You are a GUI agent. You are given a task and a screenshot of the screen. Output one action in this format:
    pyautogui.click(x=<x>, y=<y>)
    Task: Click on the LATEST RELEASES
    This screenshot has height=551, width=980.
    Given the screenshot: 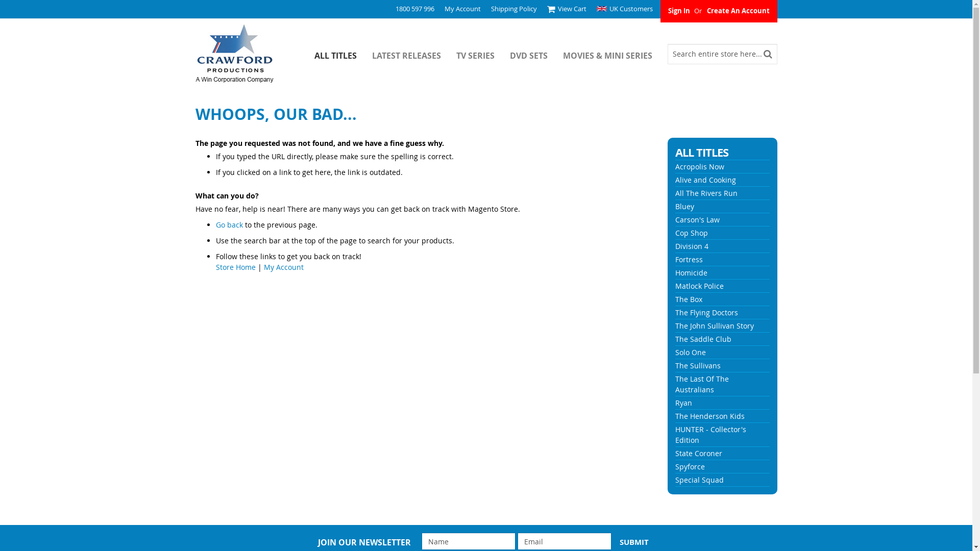 What is the action you would take?
    pyautogui.click(x=413, y=54)
    